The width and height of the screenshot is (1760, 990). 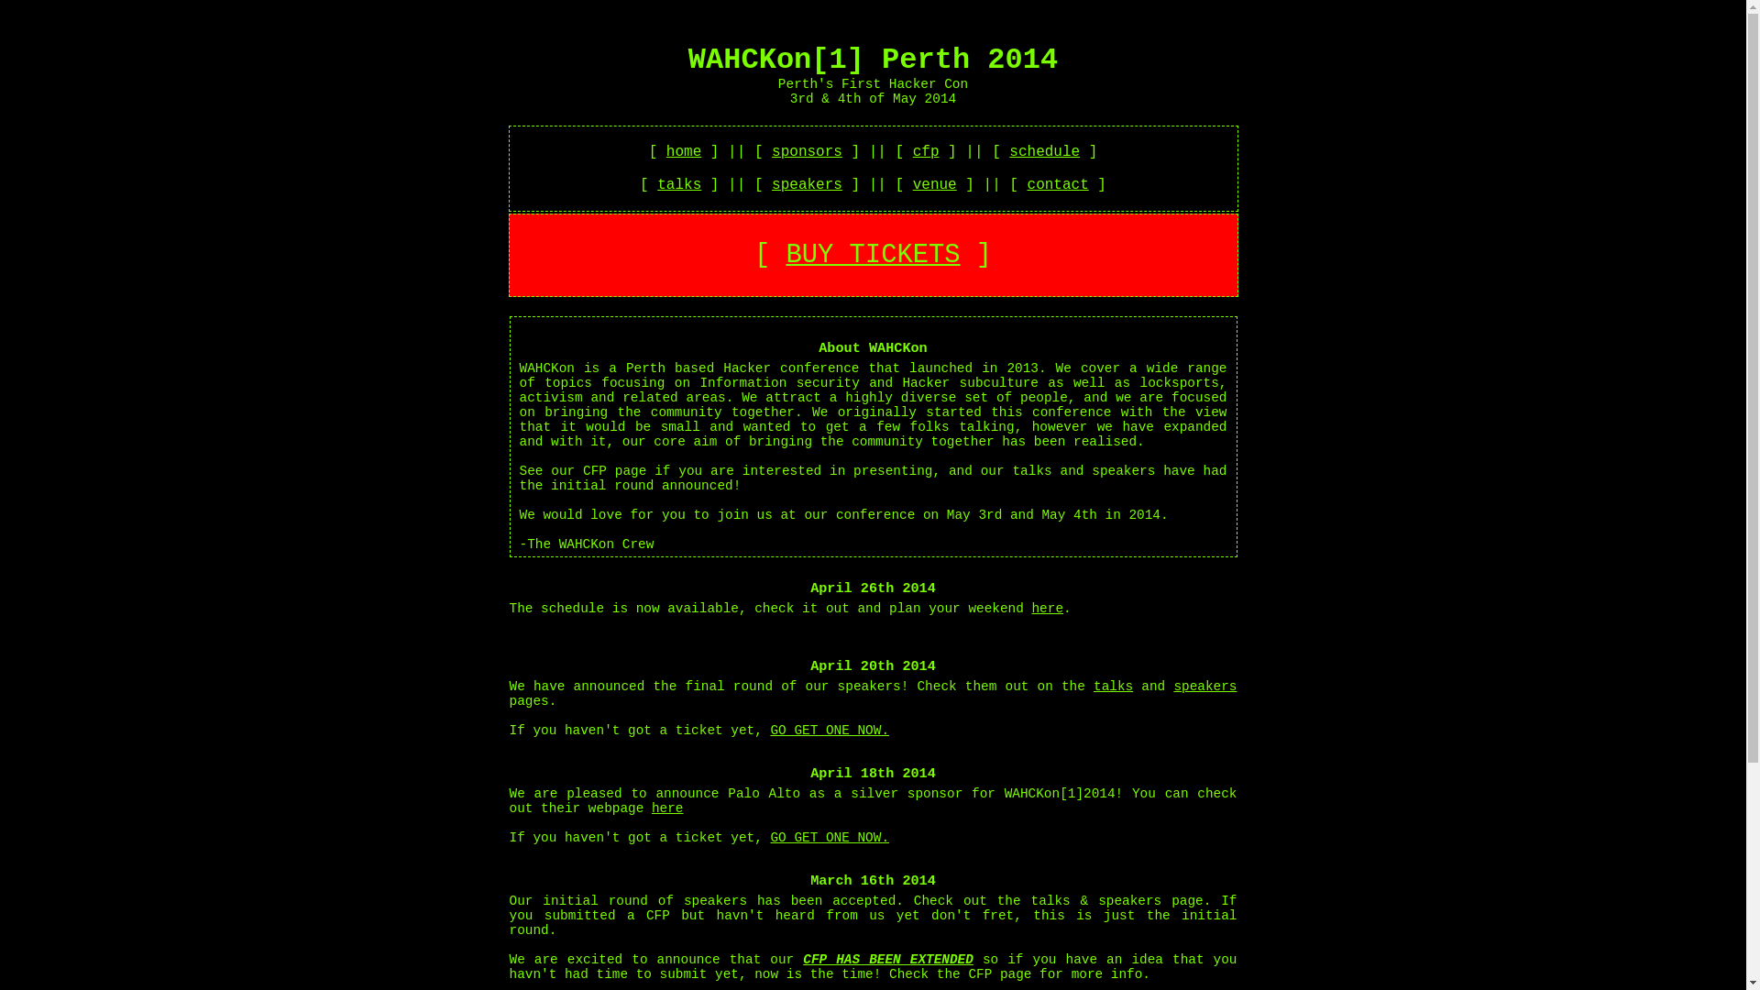 What do you see at coordinates (926, 152) in the screenshot?
I see `cfp` at bounding box center [926, 152].